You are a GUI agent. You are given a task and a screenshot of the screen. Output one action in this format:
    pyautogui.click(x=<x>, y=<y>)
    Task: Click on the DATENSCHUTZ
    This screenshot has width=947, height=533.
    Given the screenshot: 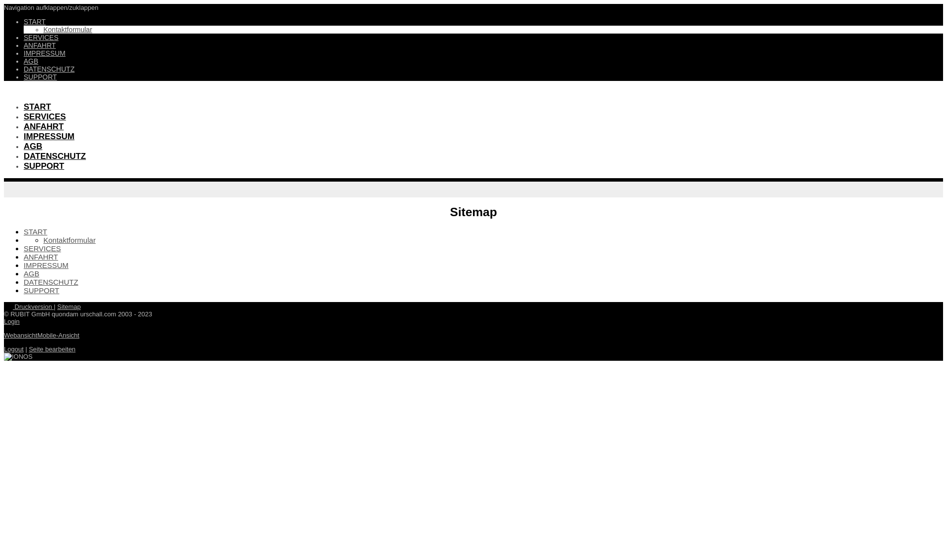 What is the action you would take?
    pyautogui.click(x=49, y=69)
    